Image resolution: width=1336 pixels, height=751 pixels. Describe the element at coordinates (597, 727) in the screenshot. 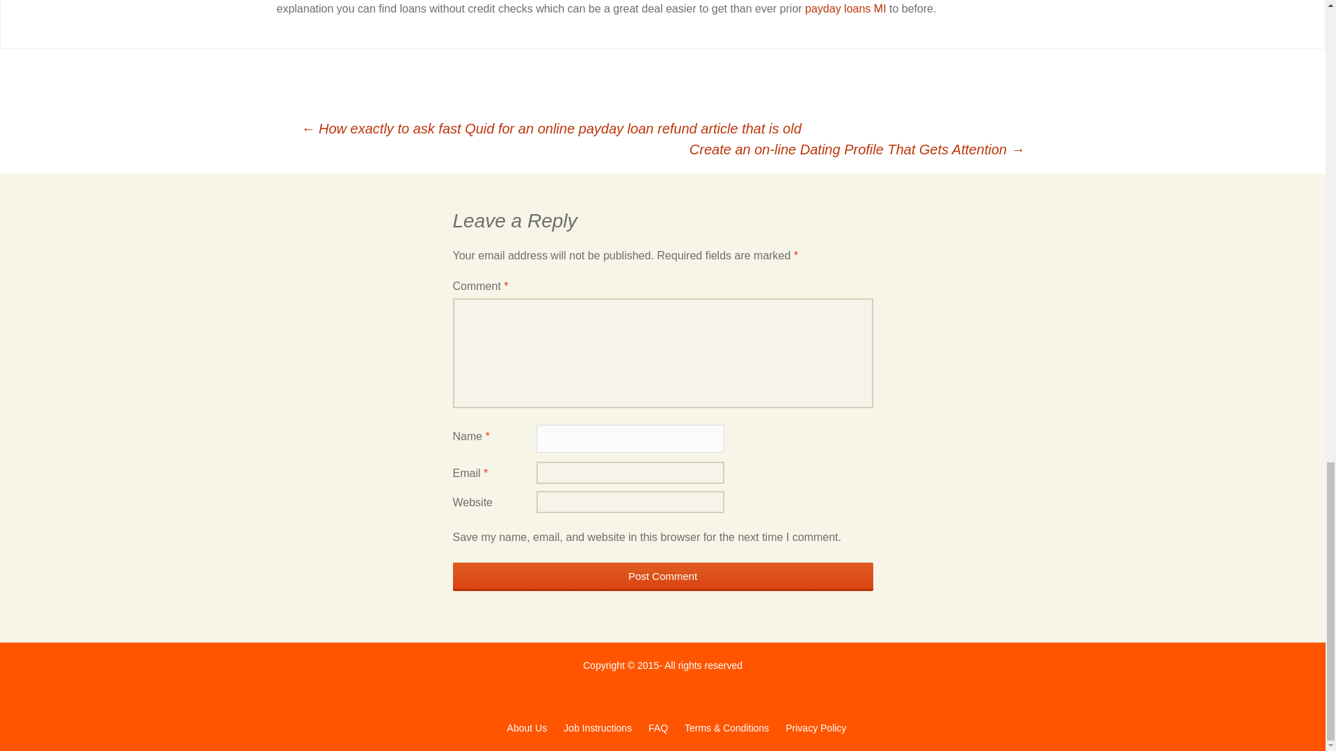

I see `Job Instructions` at that location.